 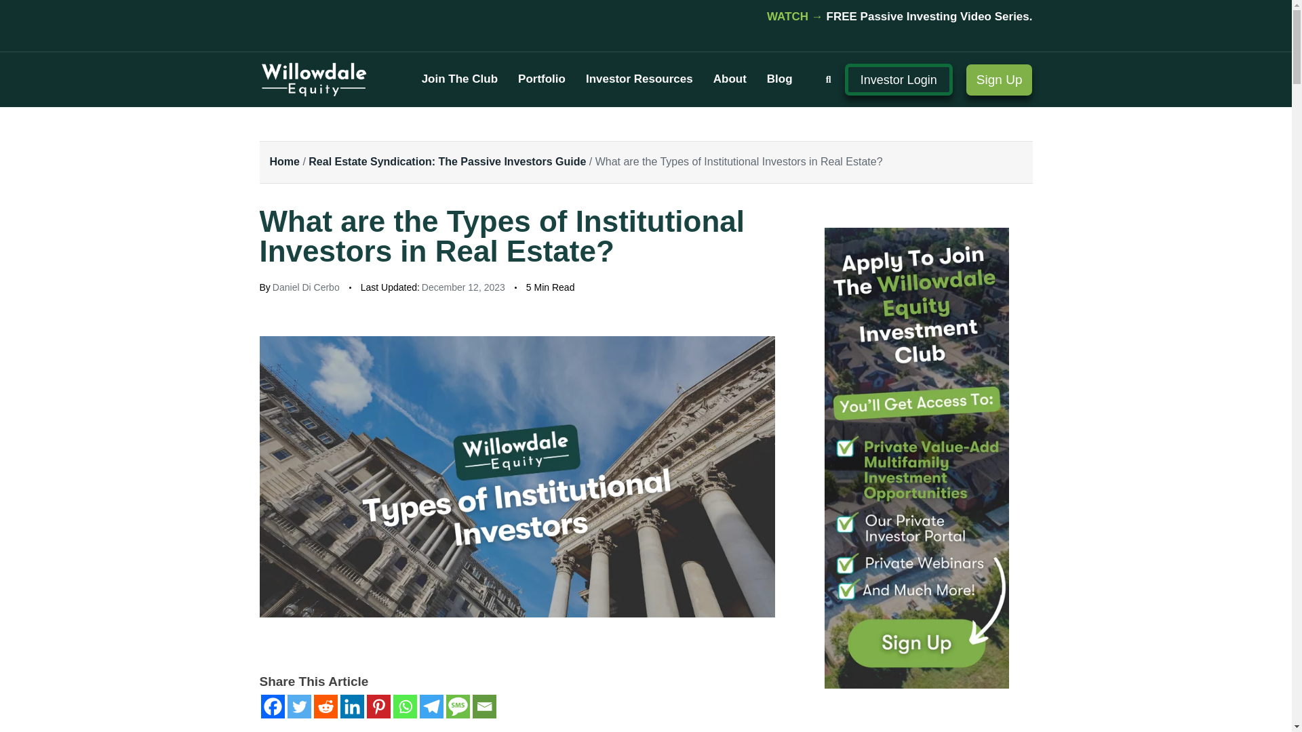 What do you see at coordinates (299, 706) in the screenshot?
I see `Twitter` at bounding box center [299, 706].